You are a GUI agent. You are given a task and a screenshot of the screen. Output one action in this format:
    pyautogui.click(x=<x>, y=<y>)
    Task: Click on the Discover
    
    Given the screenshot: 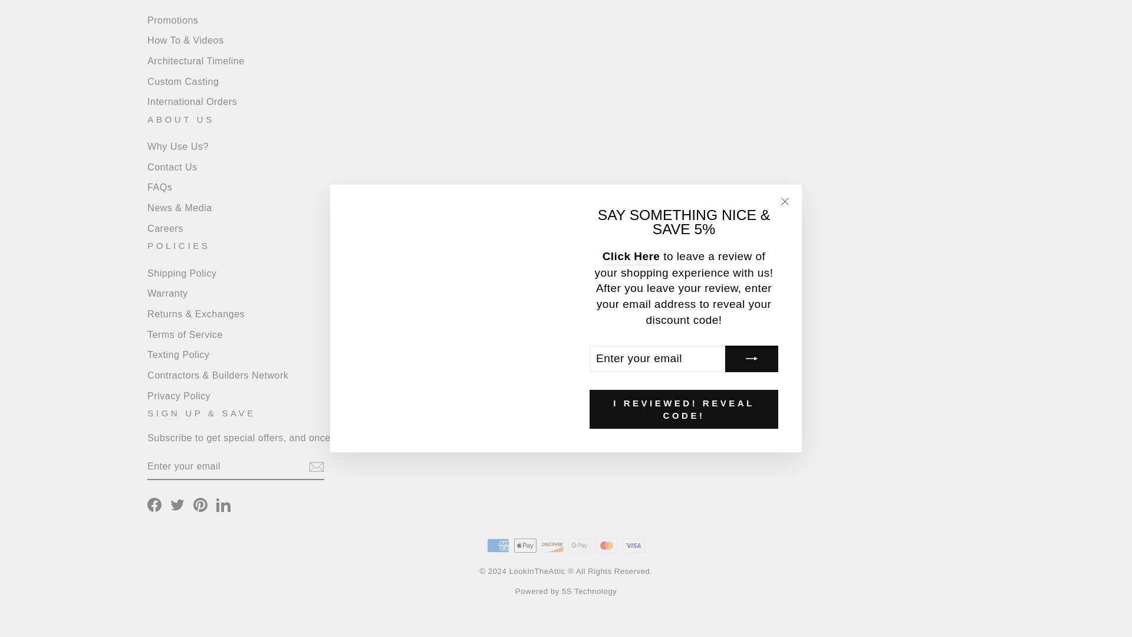 What is the action you would take?
    pyautogui.click(x=552, y=545)
    